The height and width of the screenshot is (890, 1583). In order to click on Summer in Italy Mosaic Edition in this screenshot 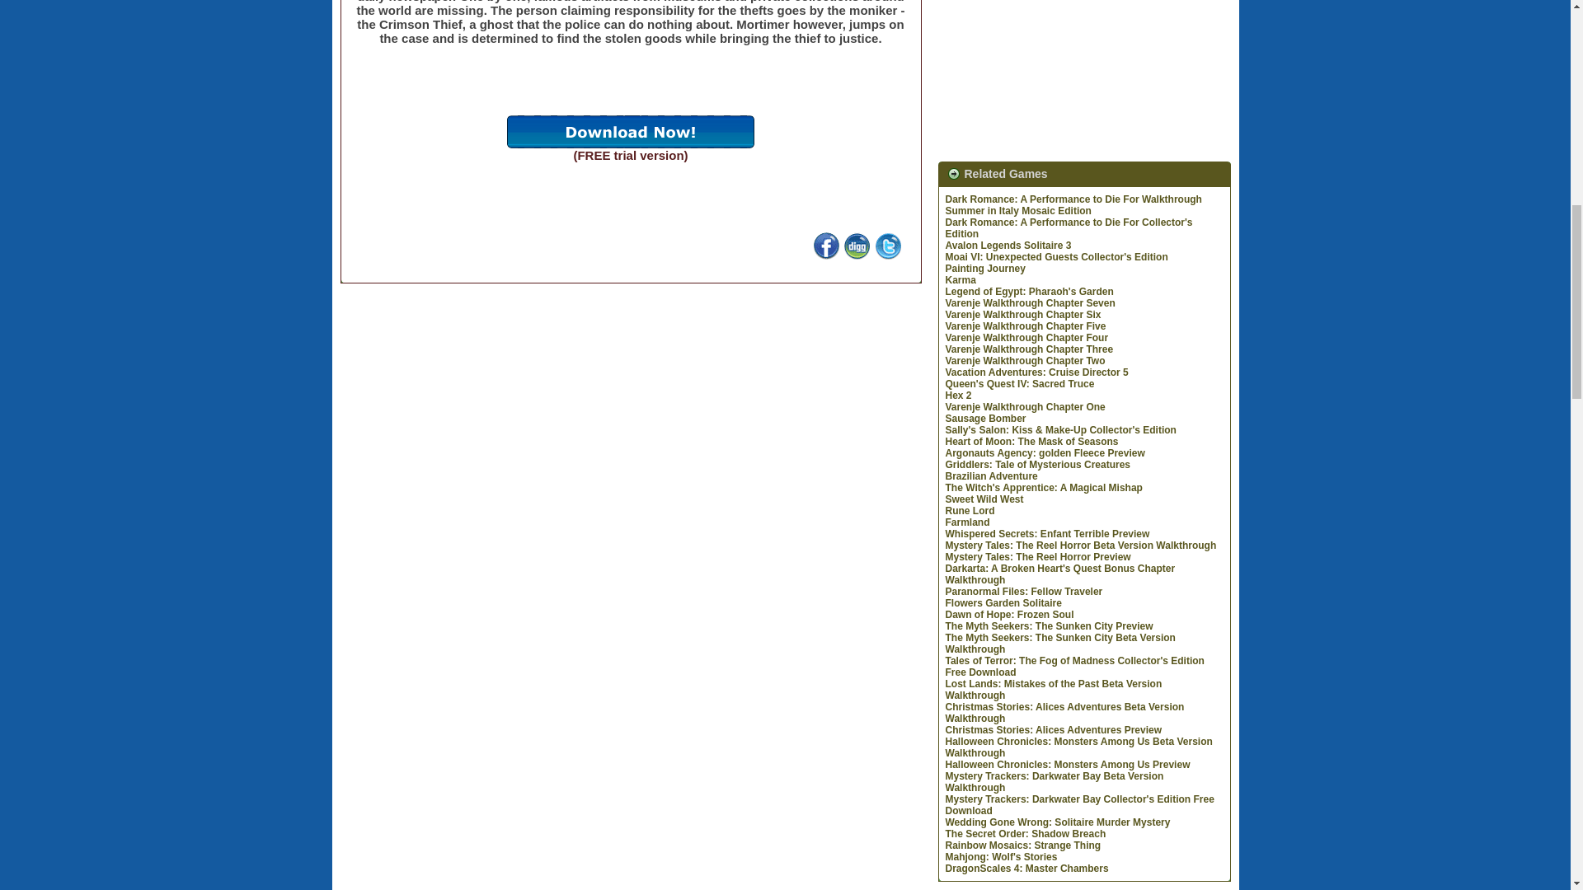, I will do `click(1017, 211)`.